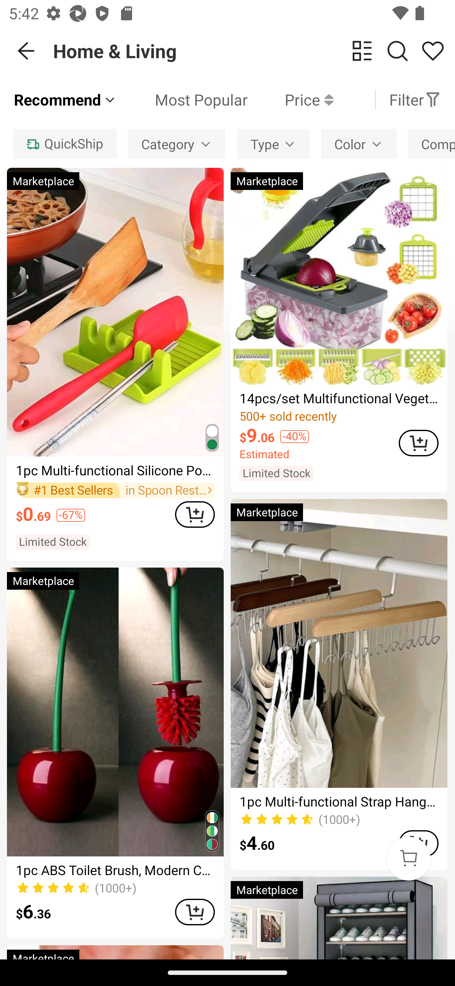  What do you see at coordinates (433, 51) in the screenshot?
I see `Share` at bounding box center [433, 51].